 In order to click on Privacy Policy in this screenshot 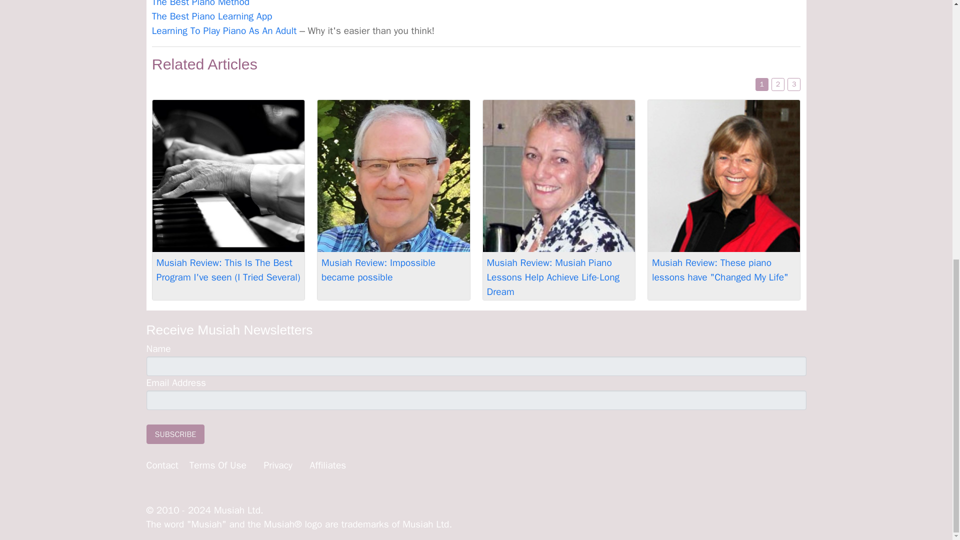, I will do `click(278, 465)`.